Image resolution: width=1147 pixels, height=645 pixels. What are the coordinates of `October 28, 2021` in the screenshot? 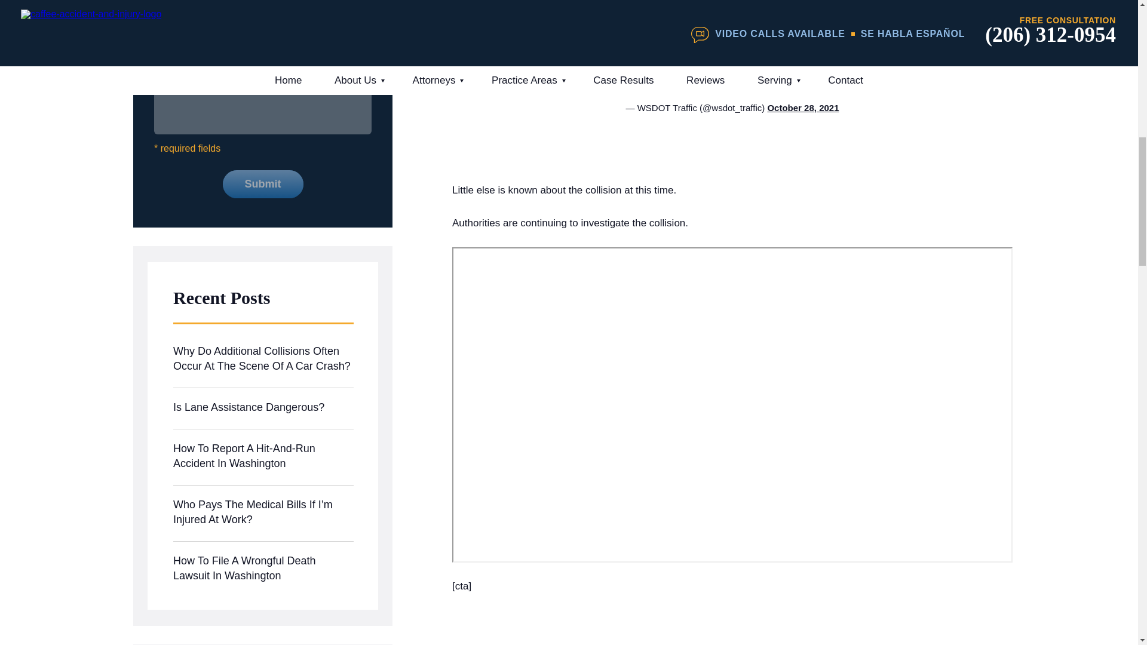 It's located at (803, 107).